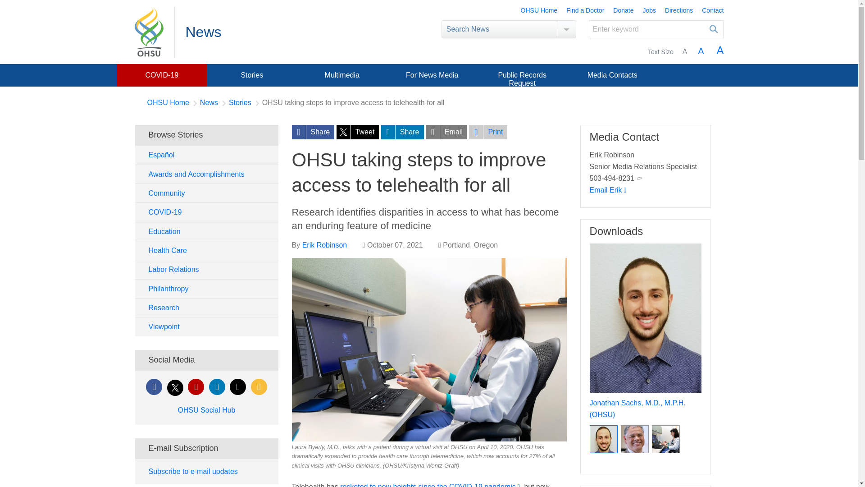  Describe the element at coordinates (649, 11) in the screenshot. I see `Jobs` at that location.